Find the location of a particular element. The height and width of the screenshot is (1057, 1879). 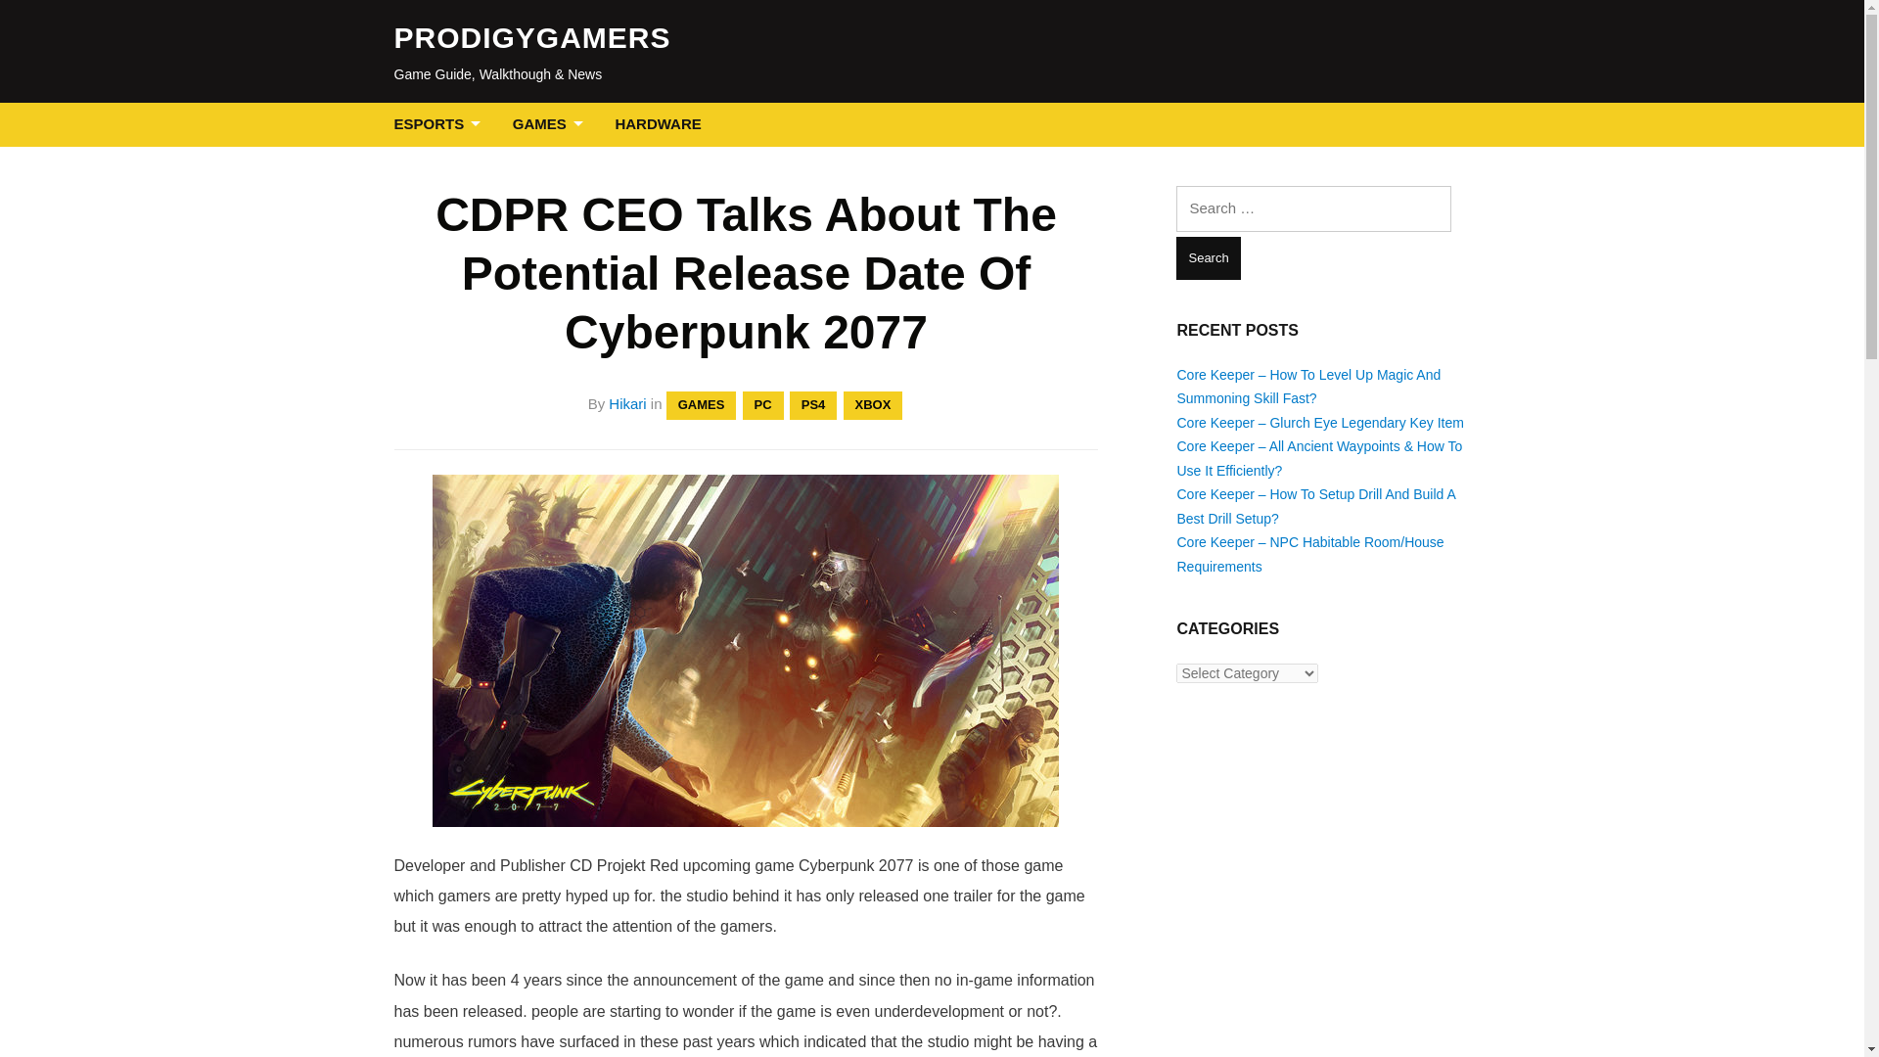

PRODIGYGAMERS is located at coordinates (531, 37).